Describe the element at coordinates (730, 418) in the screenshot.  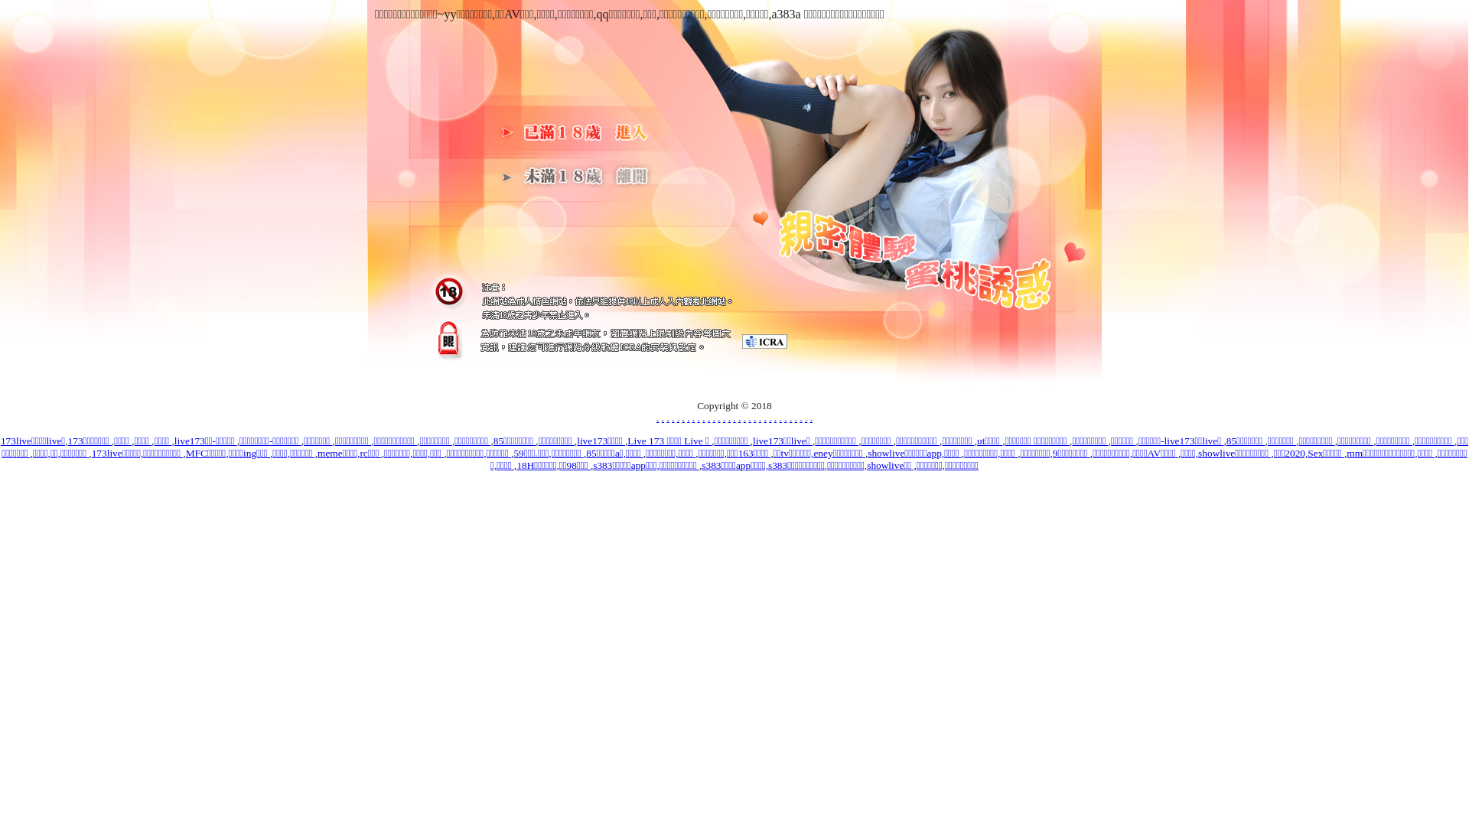
I see `.` at that location.